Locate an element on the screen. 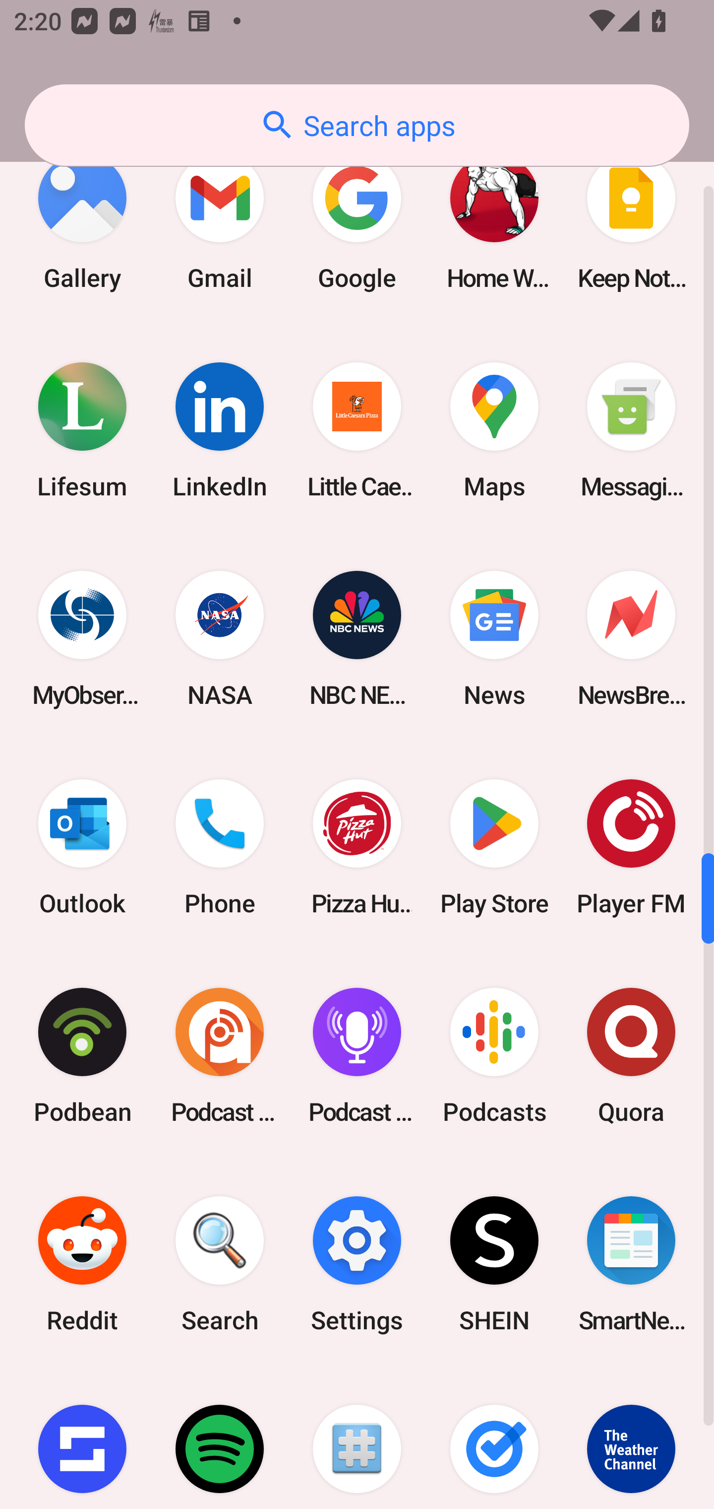 The height and width of the screenshot is (1509, 714). The Weather Channel is located at coordinates (631, 1439).